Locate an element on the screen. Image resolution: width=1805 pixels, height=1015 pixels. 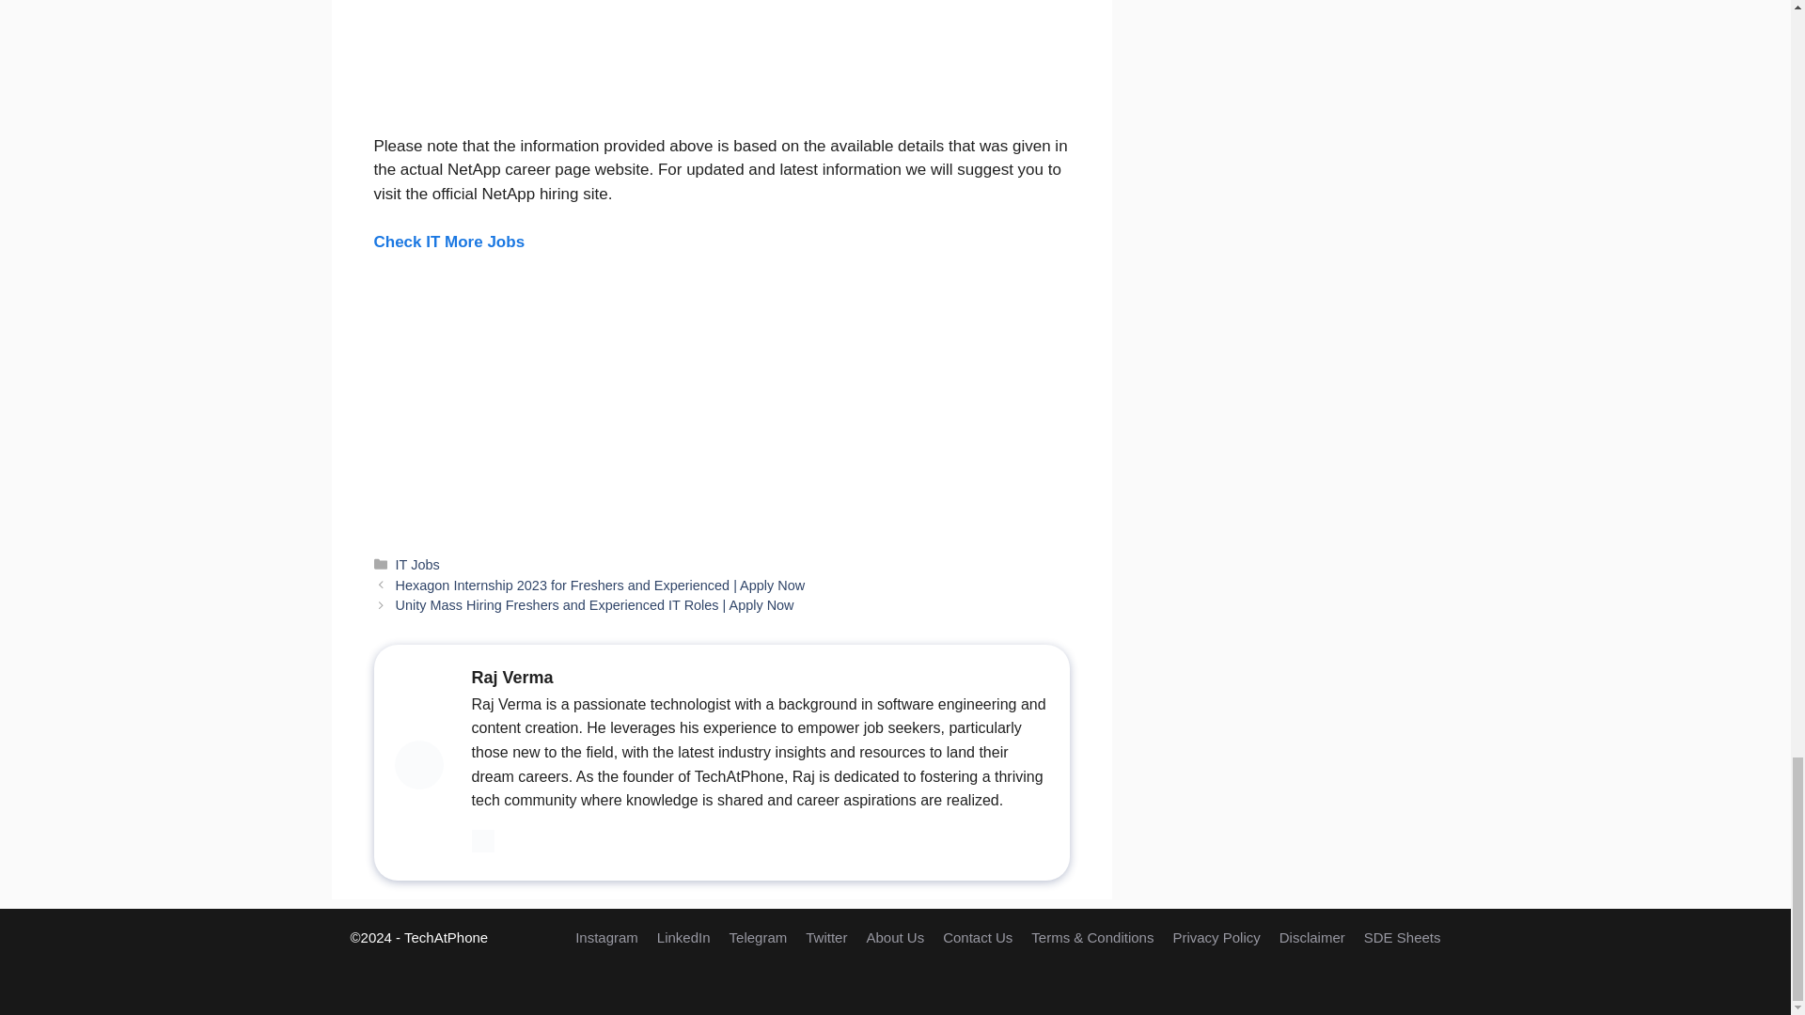
IT Jobs is located at coordinates (417, 564).